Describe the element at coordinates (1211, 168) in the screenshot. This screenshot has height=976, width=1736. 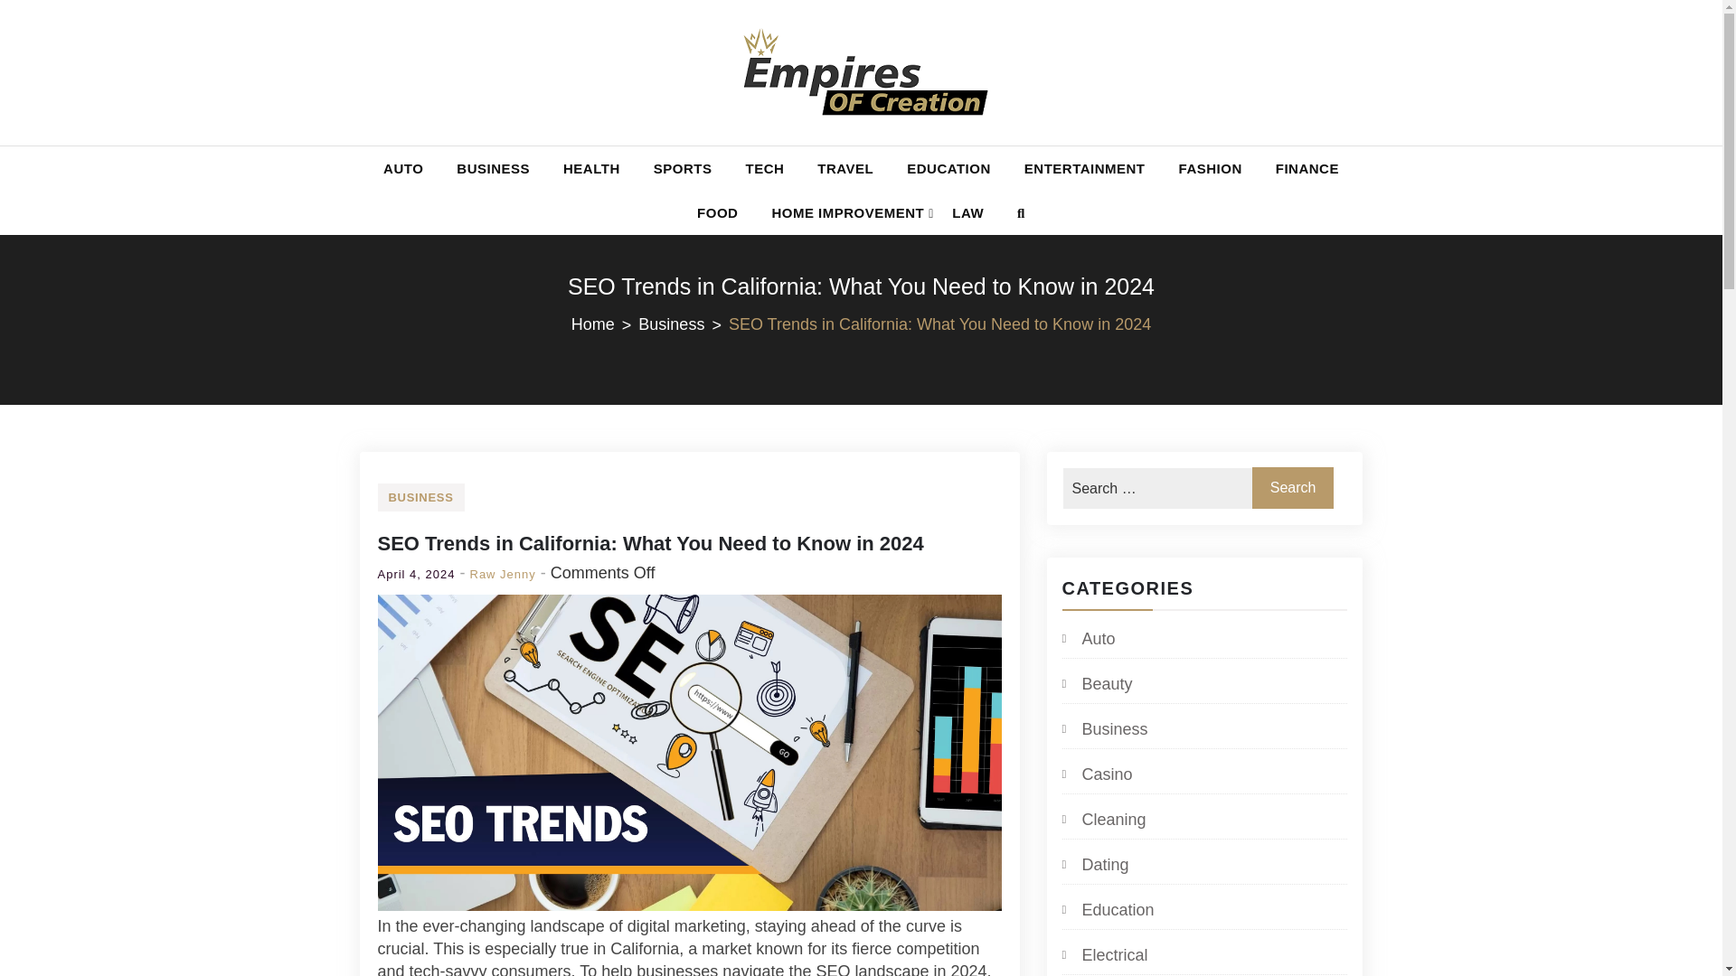
I see `FASHION` at that location.